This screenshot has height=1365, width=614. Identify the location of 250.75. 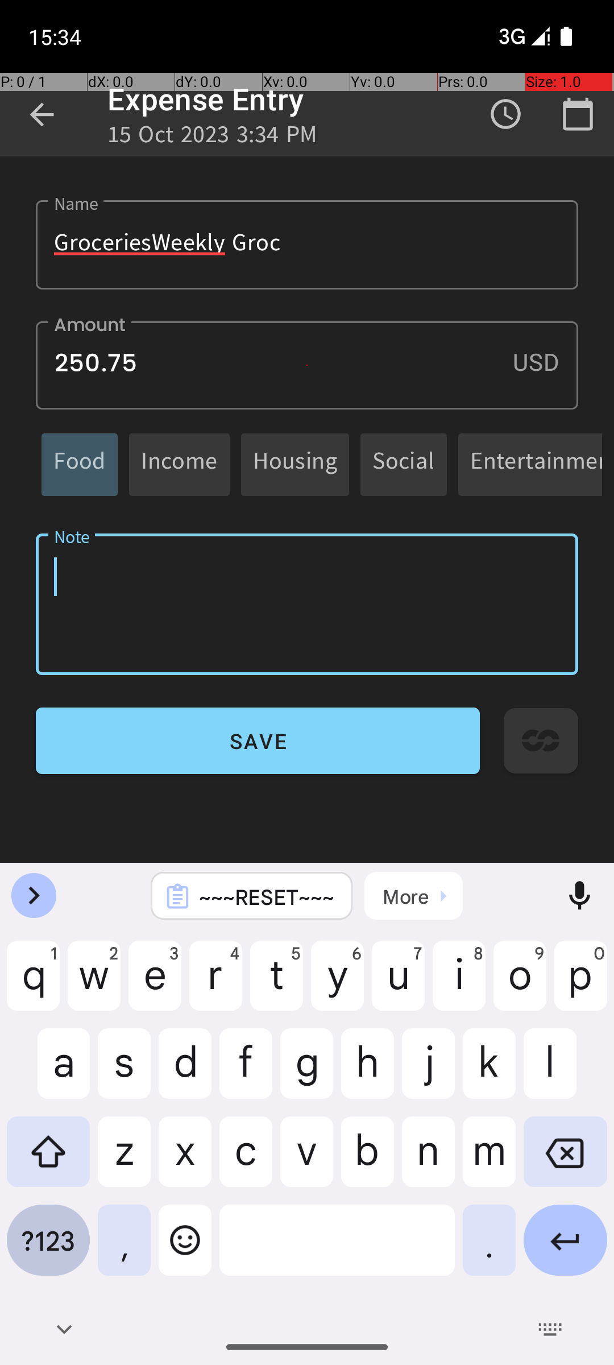
(307, 365).